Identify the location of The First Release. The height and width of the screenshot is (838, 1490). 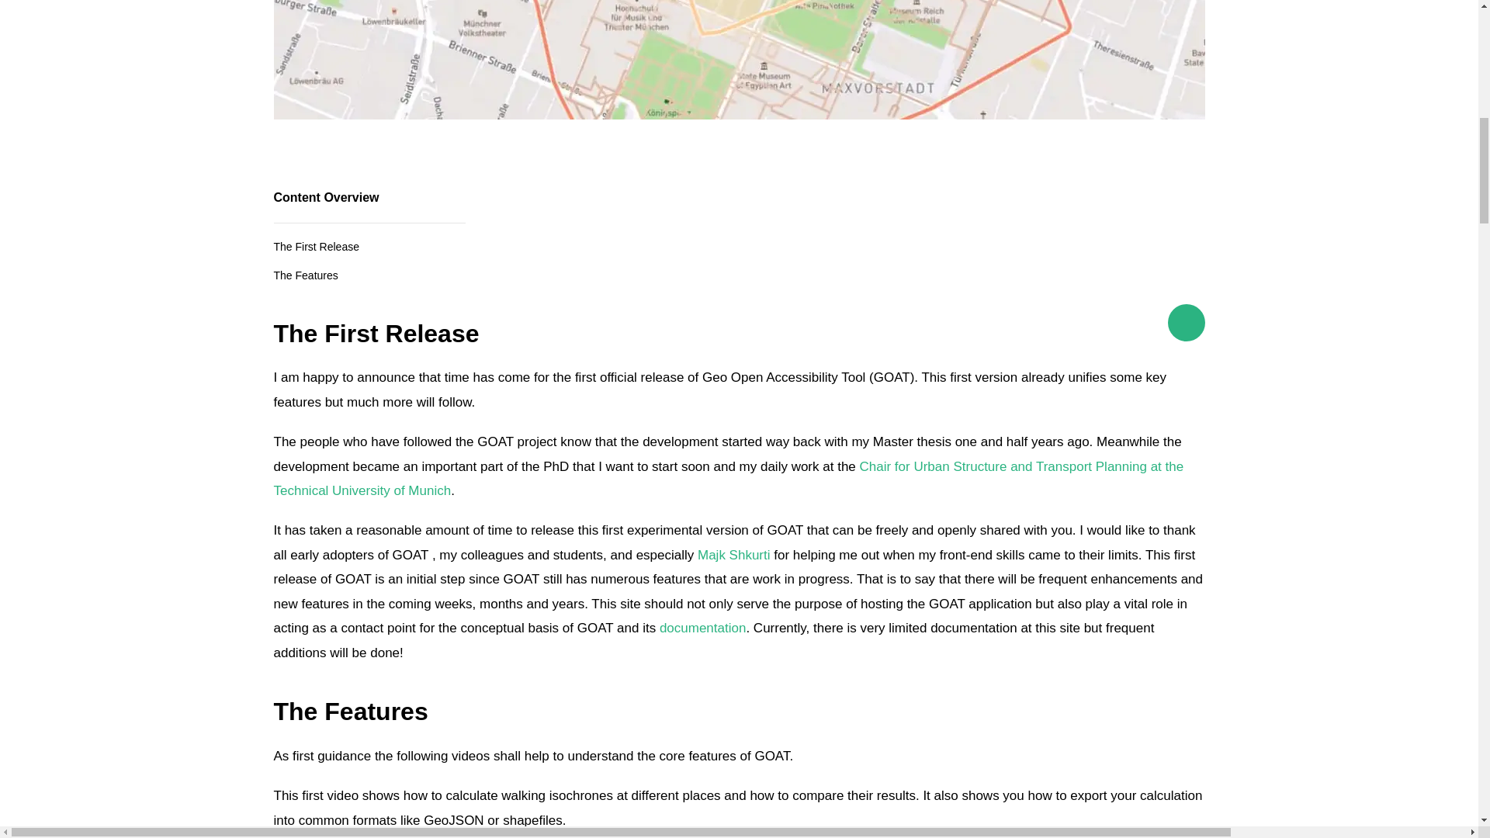
(315, 247).